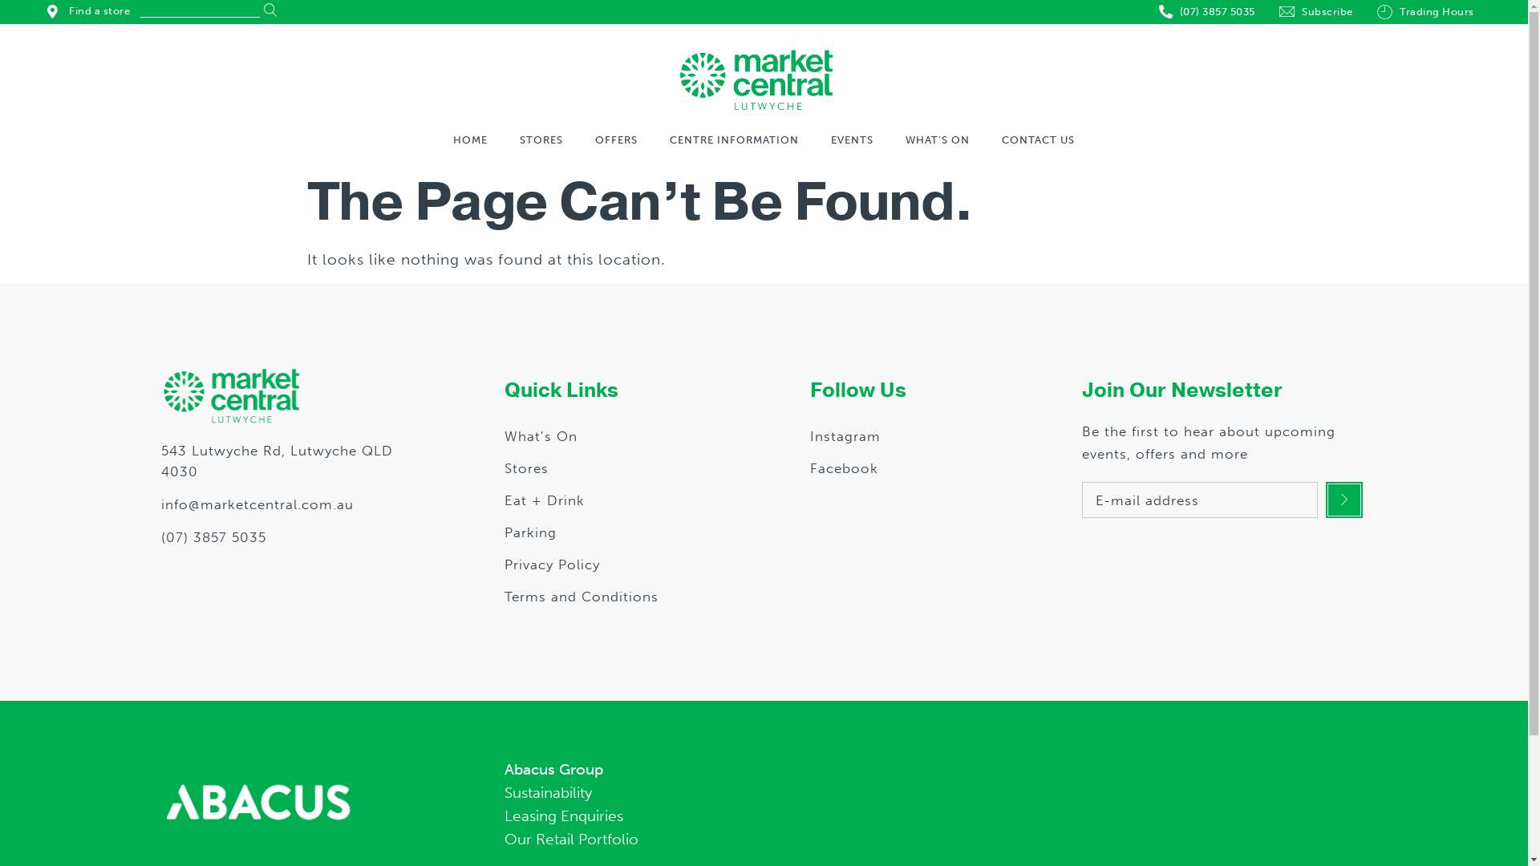 Image resolution: width=1540 pixels, height=866 pixels. What do you see at coordinates (616, 140) in the screenshot?
I see `OFFERS` at bounding box center [616, 140].